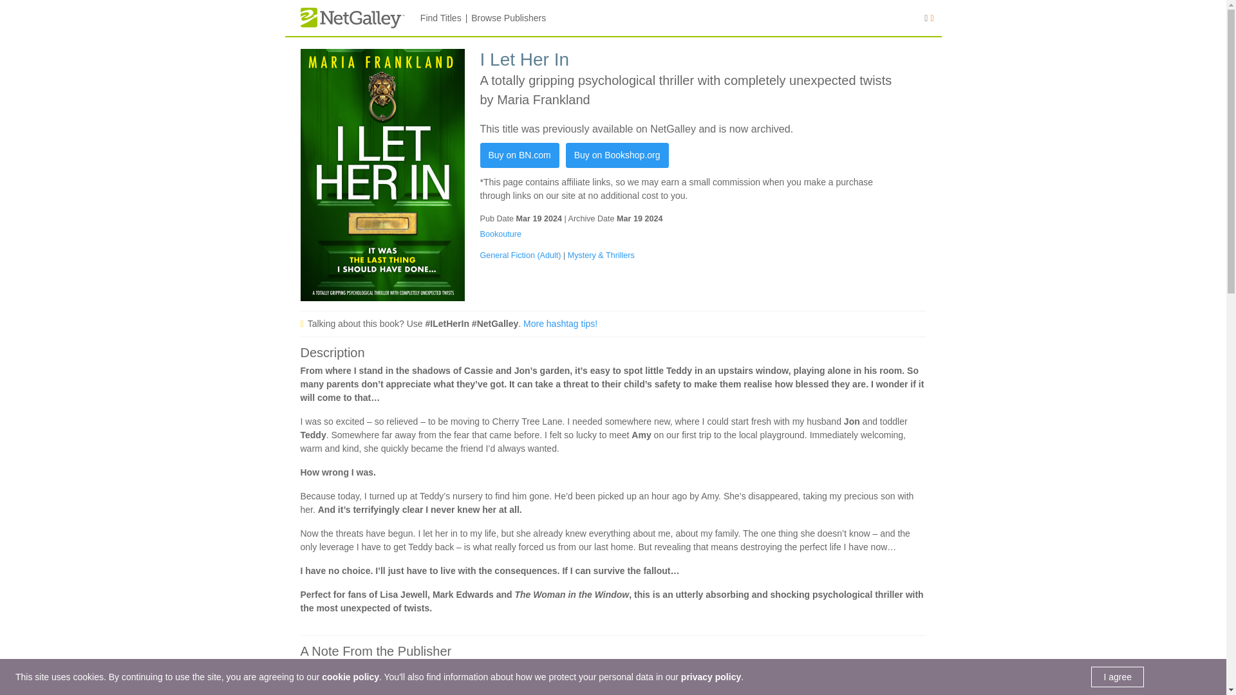 Image resolution: width=1236 pixels, height=695 pixels. What do you see at coordinates (617, 156) in the screenshot?
I see `Buy on Bookshop.org` at bounding box center [617, 156].